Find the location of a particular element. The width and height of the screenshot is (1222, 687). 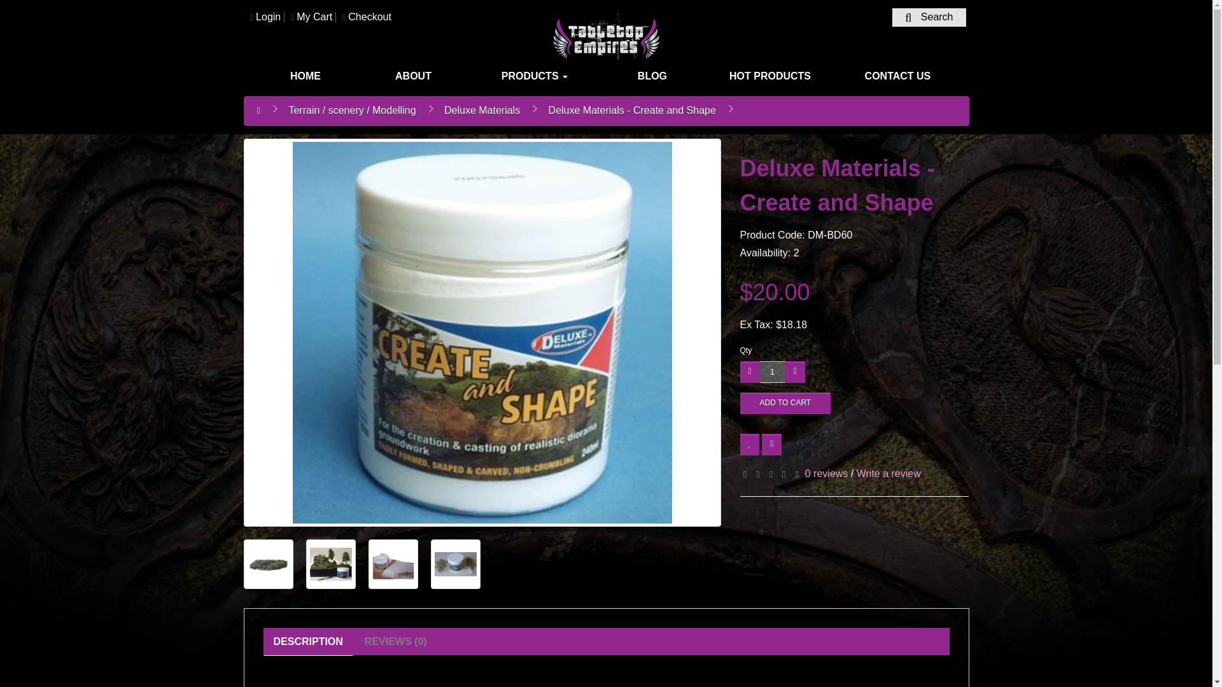

Login is located at coordinates (265, 17).